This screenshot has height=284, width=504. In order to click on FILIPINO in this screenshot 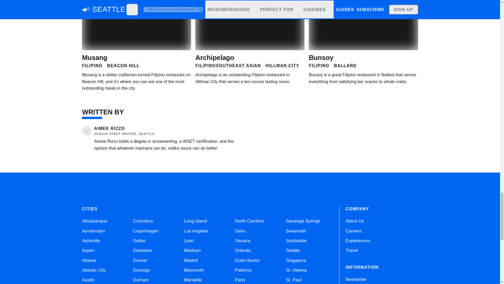, I will do `click(92, 65)`.